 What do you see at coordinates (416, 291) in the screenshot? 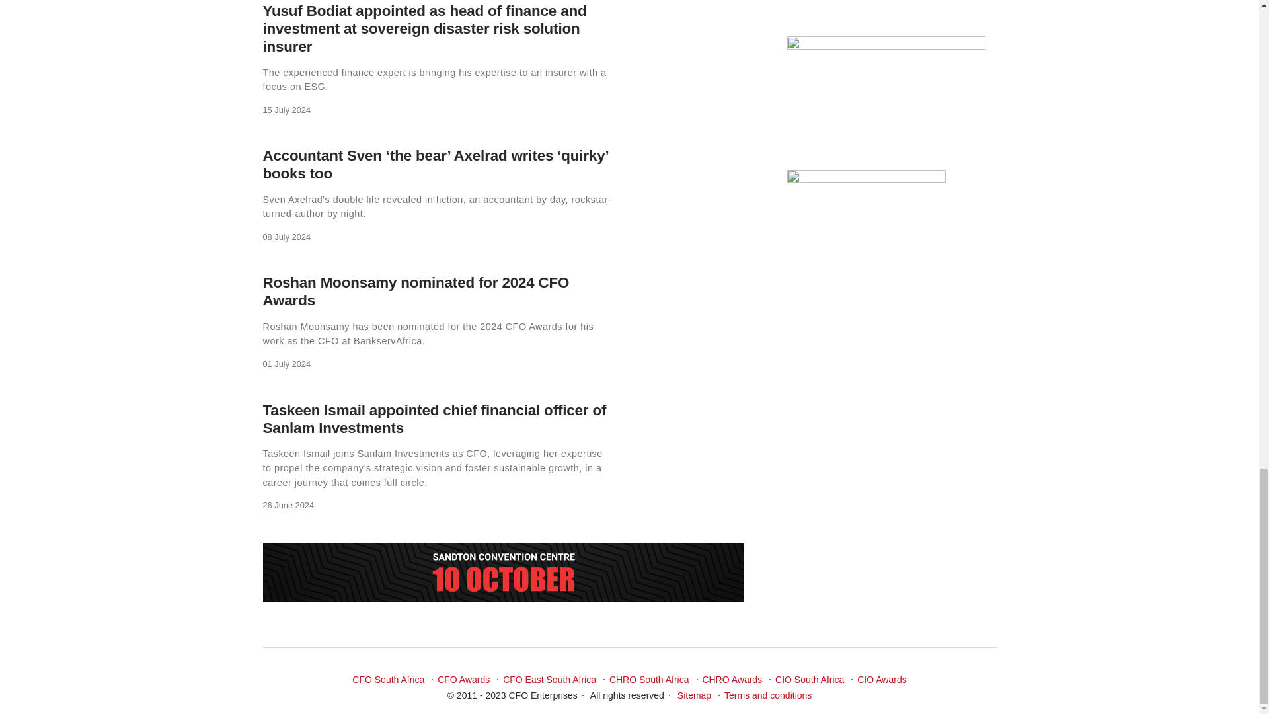
I see `Roshan Moonsamy nominated for 2024 CFO Awards` at bounding box center [416, 291].